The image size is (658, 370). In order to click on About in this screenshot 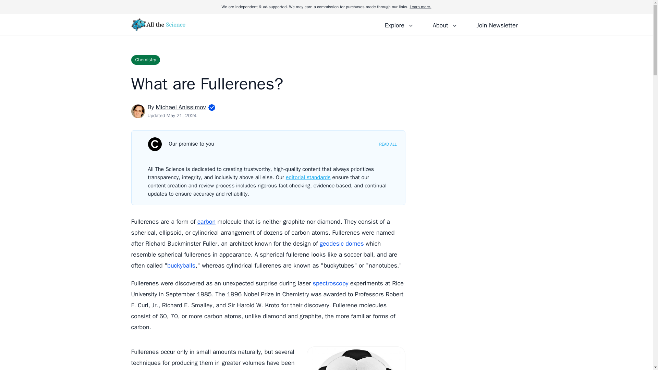, I will do `click(445, 24)`.